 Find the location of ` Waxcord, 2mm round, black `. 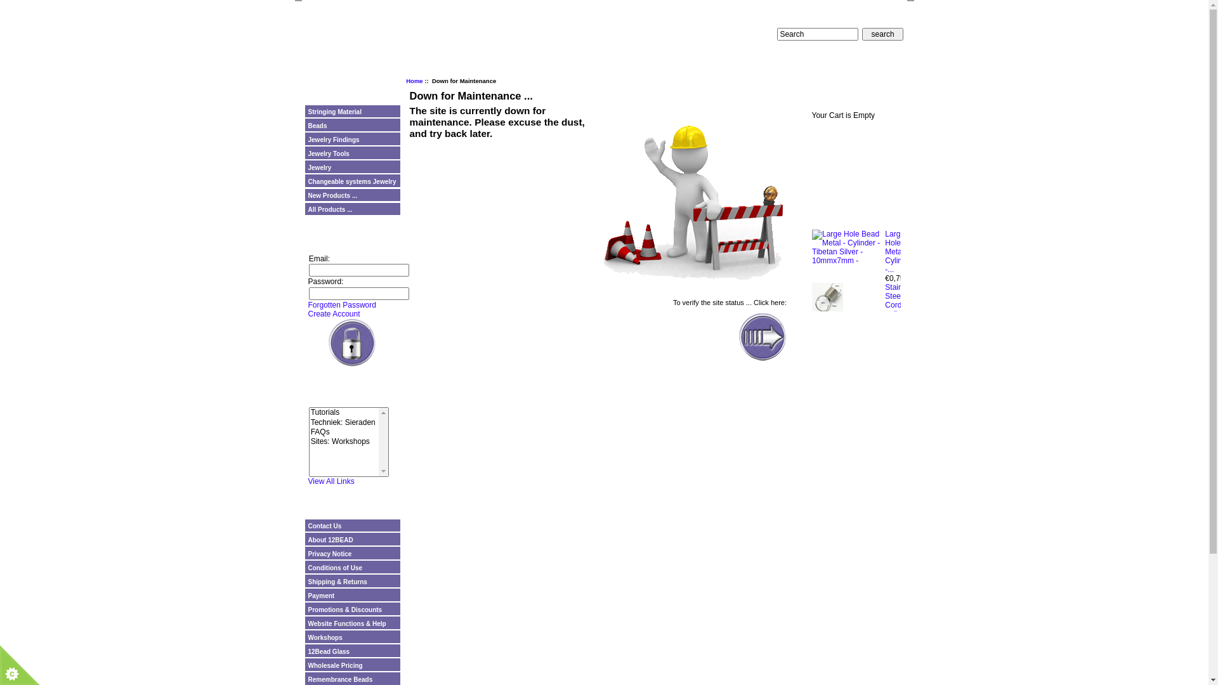

 Waxcord, 2mm round, black  is located at coordinates (849, 474).